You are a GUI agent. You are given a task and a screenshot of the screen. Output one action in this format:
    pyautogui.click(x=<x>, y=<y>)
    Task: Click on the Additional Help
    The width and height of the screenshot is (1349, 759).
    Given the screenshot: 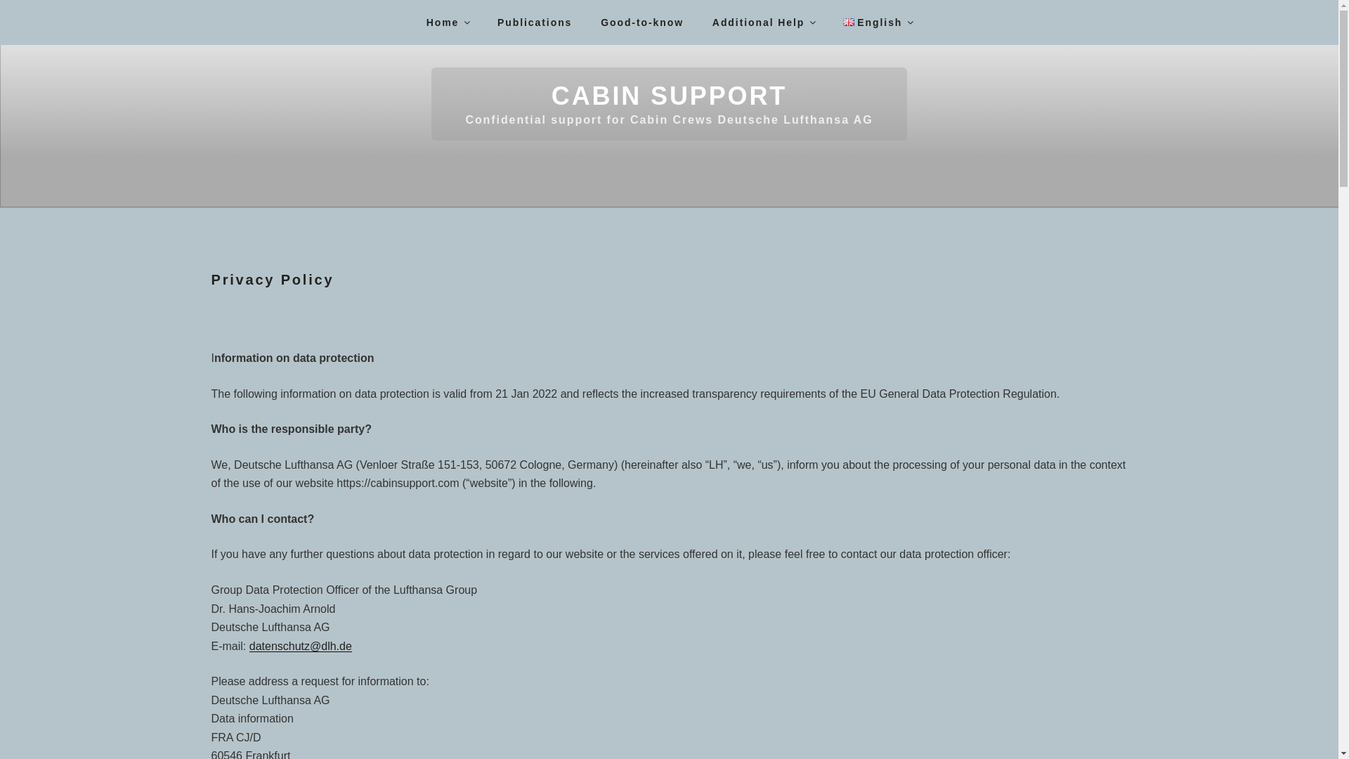 What is the action you would take?
    pyautogui.click(x=763, y=21)
    